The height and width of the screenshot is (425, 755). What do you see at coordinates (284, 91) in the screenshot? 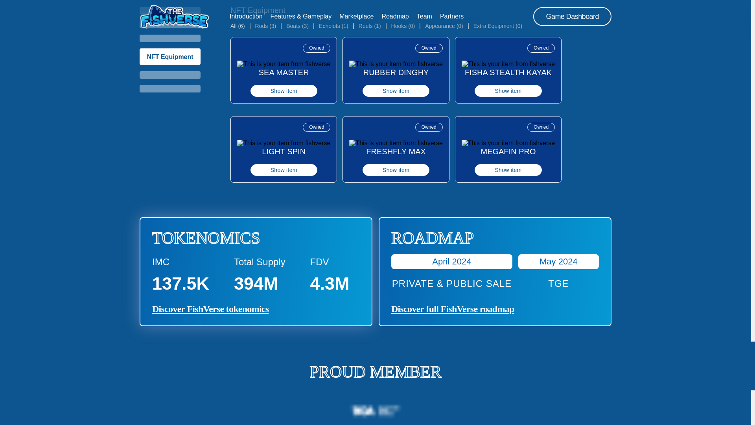
I see `Show item` at bounding box center [284, 91].